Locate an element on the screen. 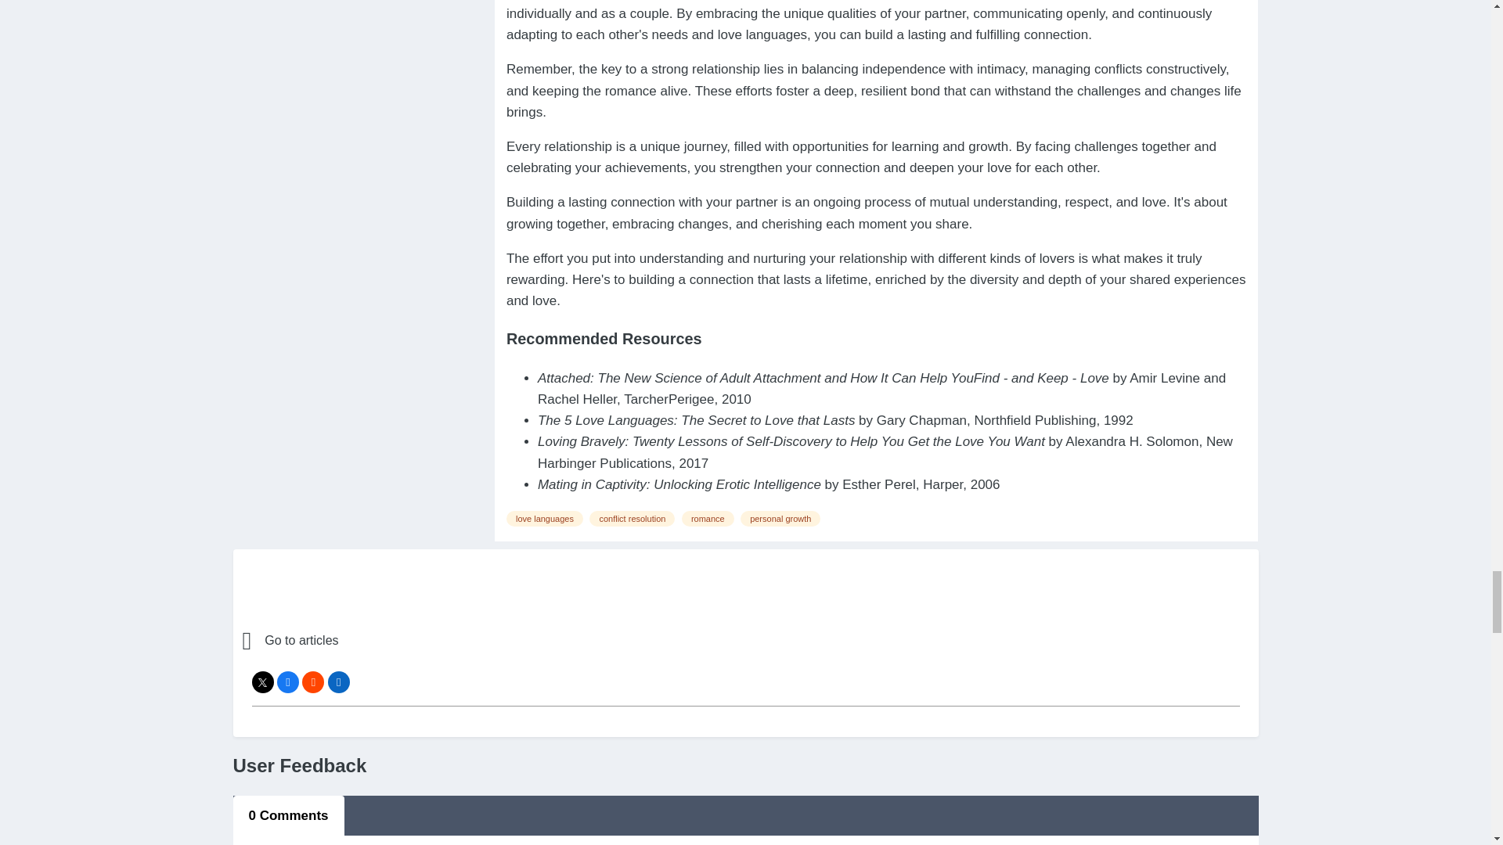  Share on X is located at coordinates (263, 681).